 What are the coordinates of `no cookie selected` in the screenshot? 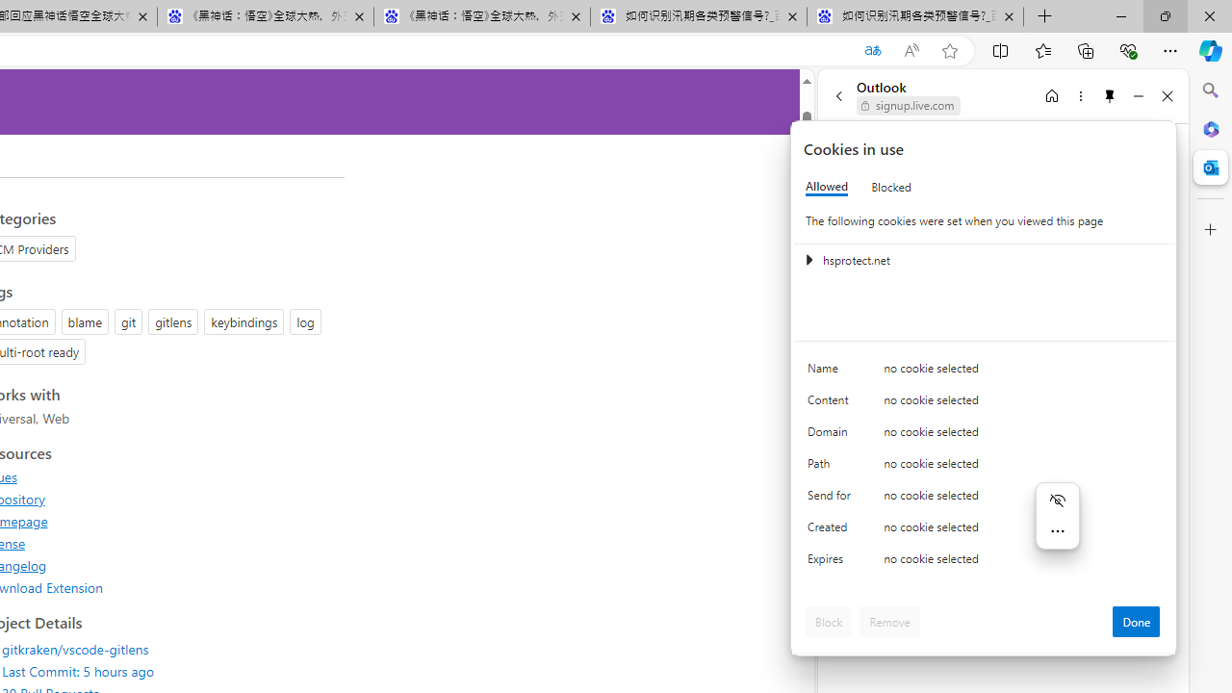 It's located at (1022, 564).